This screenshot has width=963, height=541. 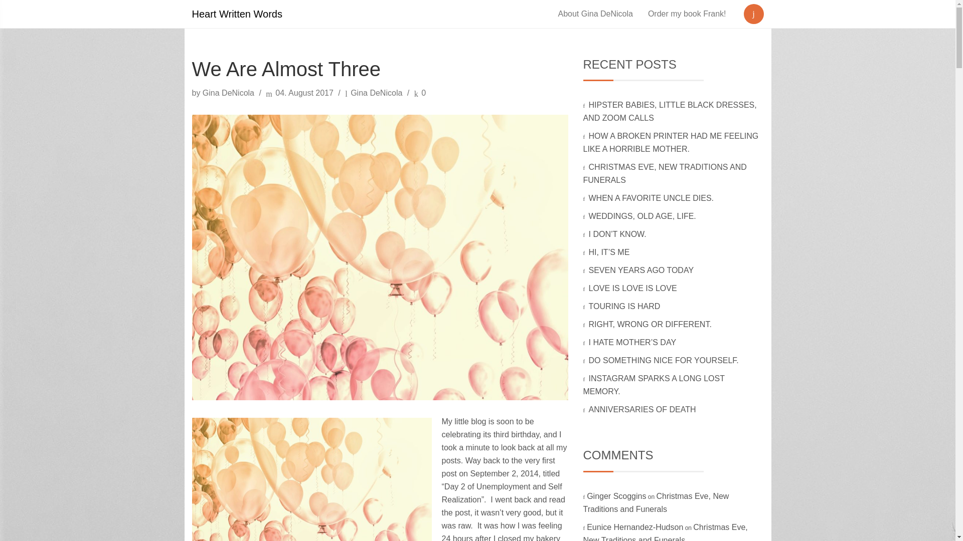 I want to click on HOW A BROKEN PRINTER HAD ME FEELING LIKE A HORRIBLE MOTHER., so click(x=670, y=142).